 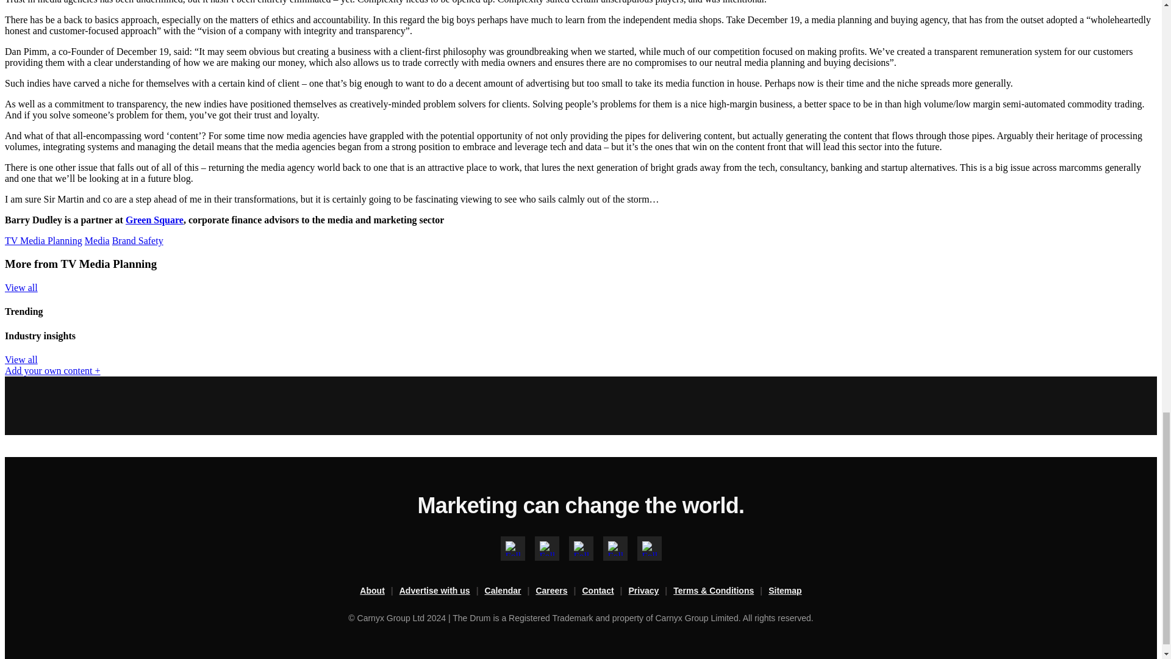 What do you see at coordinates (43, 240) in the screenshot?
I see `TV Media Planning` at bounding box center [43, 240].